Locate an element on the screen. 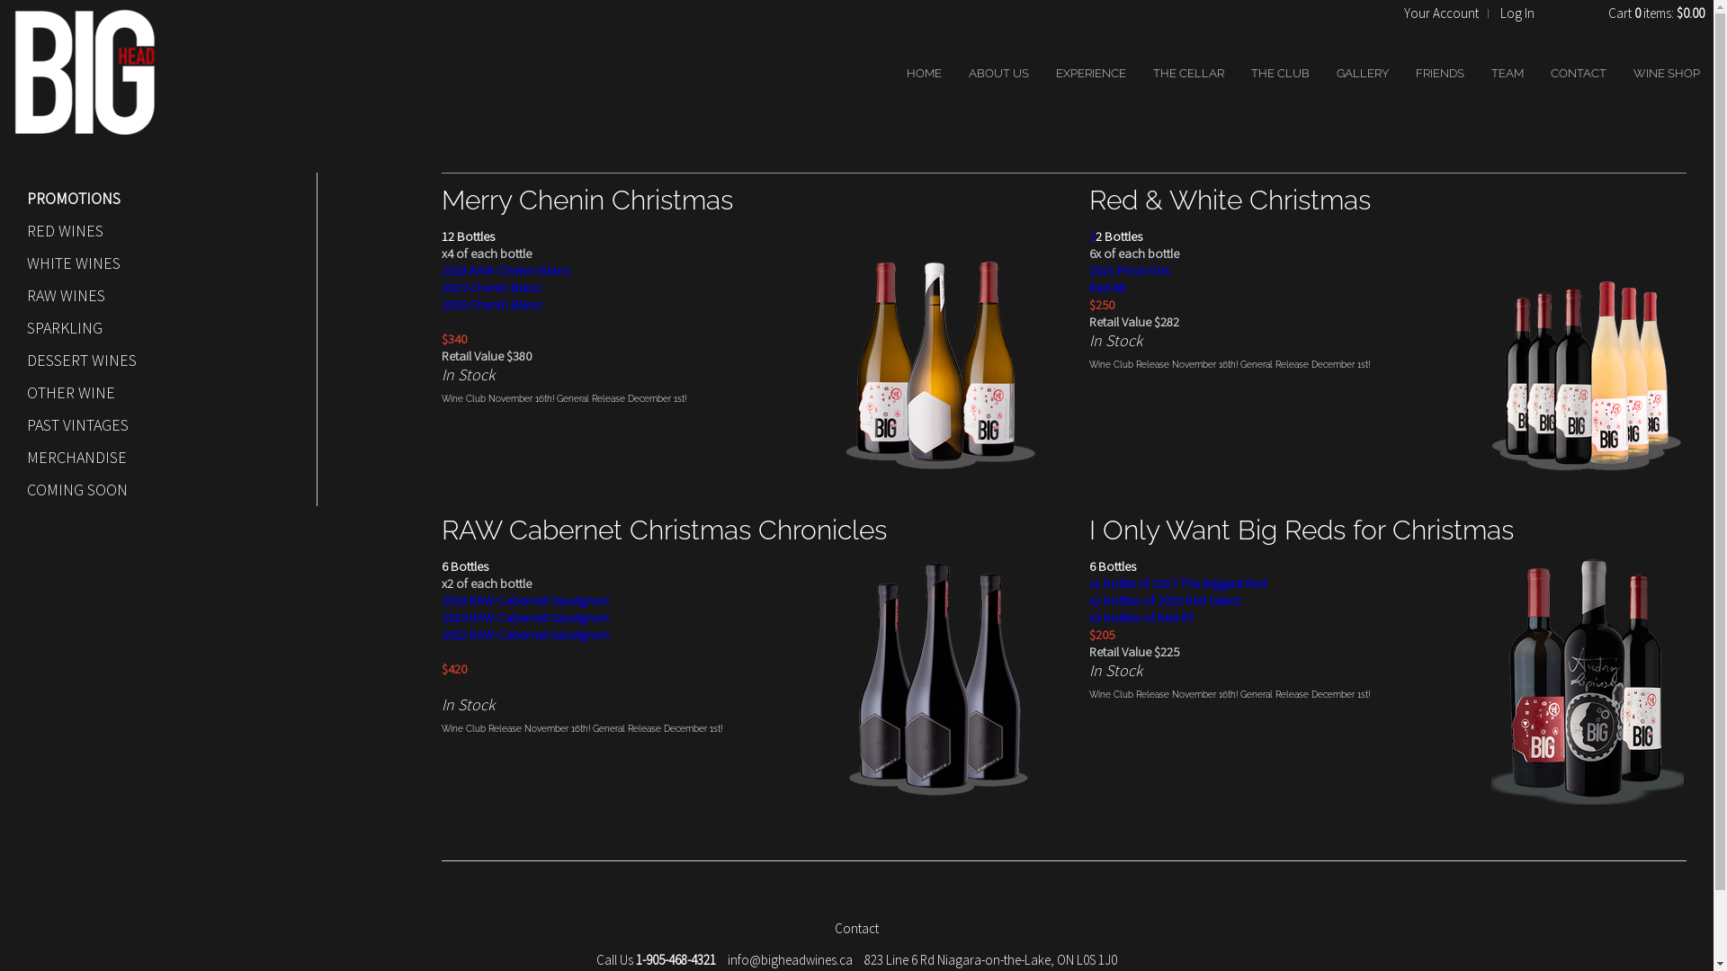 This screenshot has width=1727, height=971. 2018 RAW Chenin Blanc is located at coordinates (506, 270).